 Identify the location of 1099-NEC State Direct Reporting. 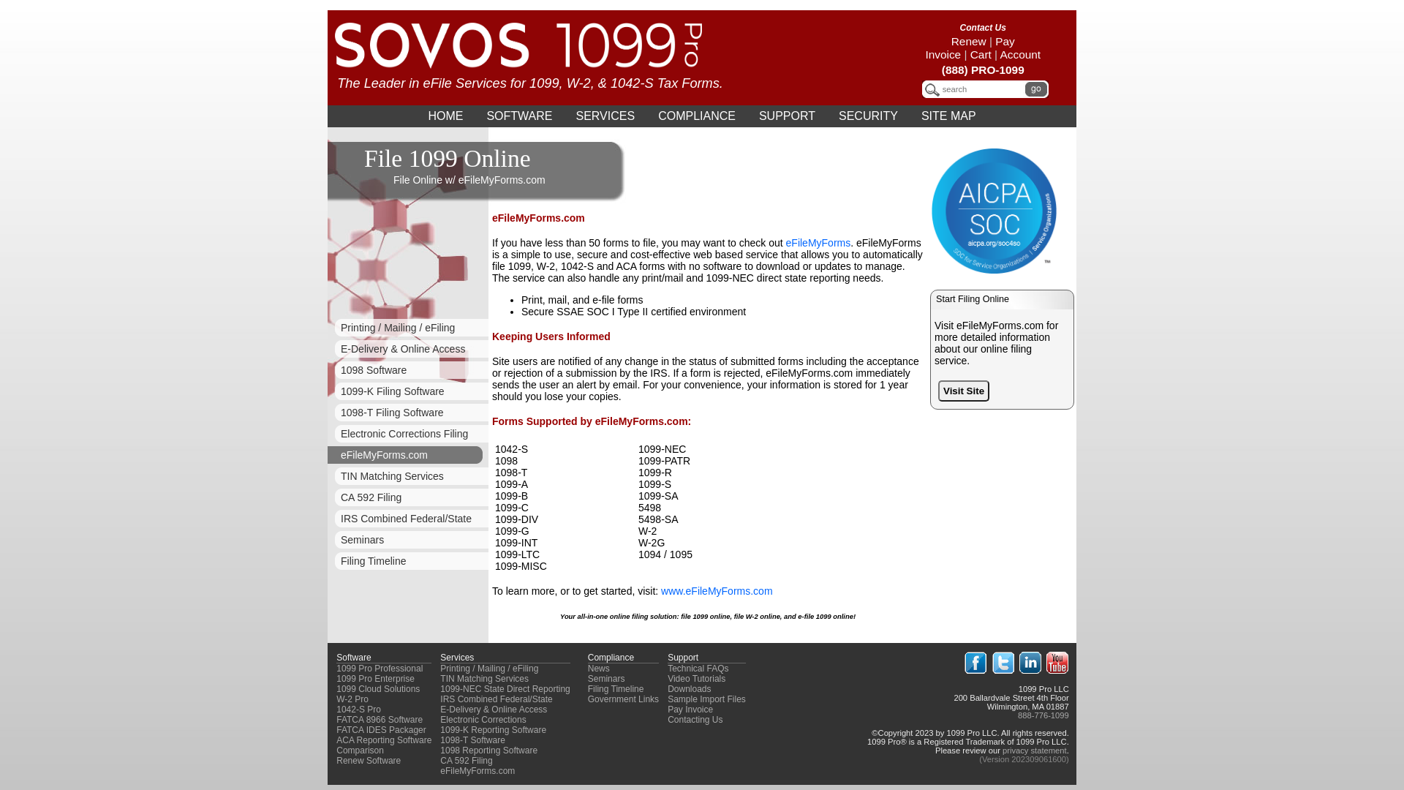
(505, 689).